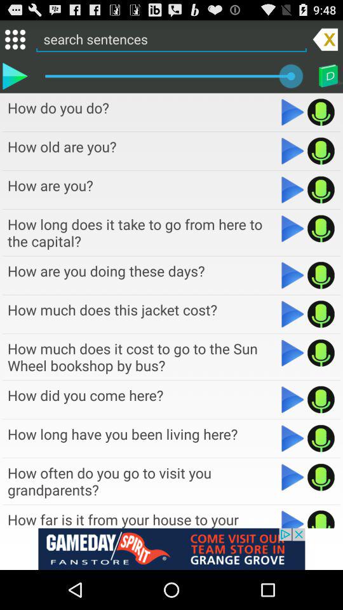  Describe the element at coordinates (321, 477) in the screenshot. I see `play this audio` at that location.